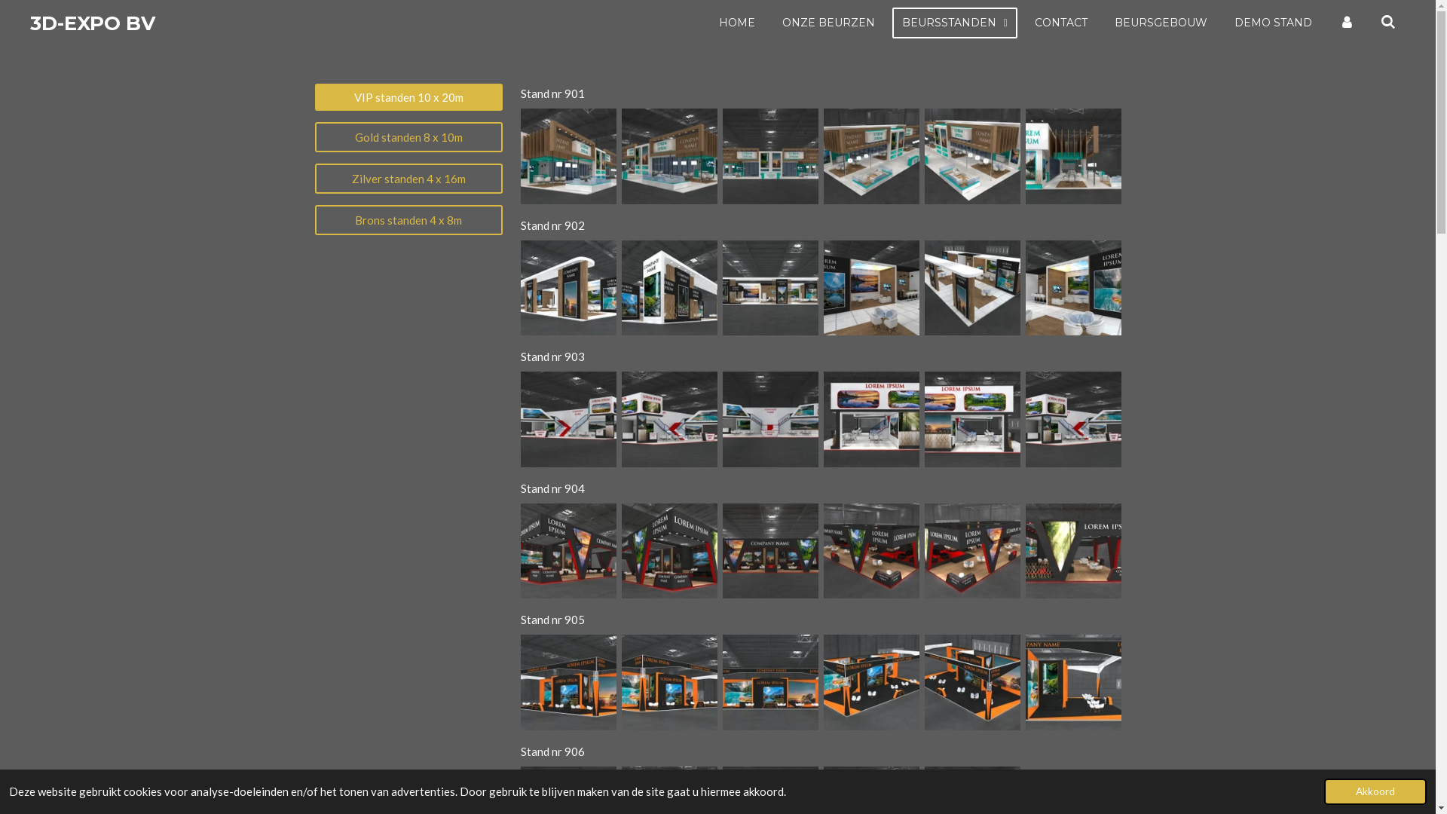 The width and height of the screenshot is (1447, 814). What do you see at coordinates (409, 220) in the screenshot?
I see `Brons standen 4 x 8m` at bounding box center [409, 220].